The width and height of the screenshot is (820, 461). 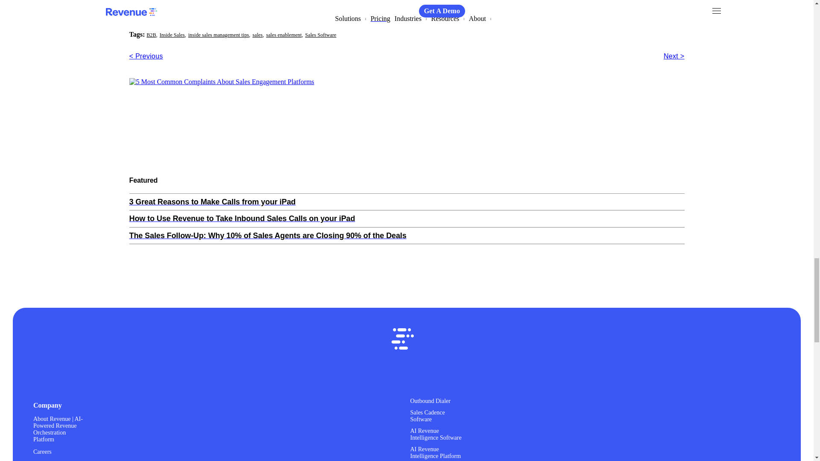 What do you see at coordinates (280, 1) in the screenshot?
I see `our free eBook` at bounding box center [280, 1].